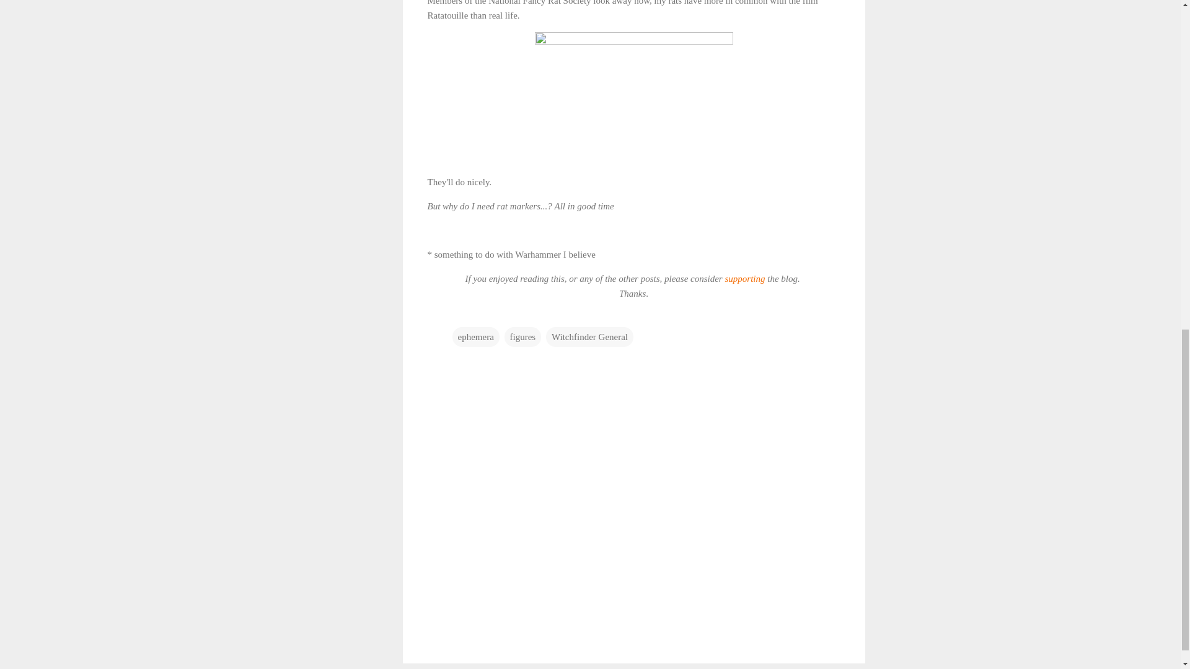  What do you see at coordinates (589, 337) in the screenshot?
I see `Witchfinder General` at bounding box center [589, 337].